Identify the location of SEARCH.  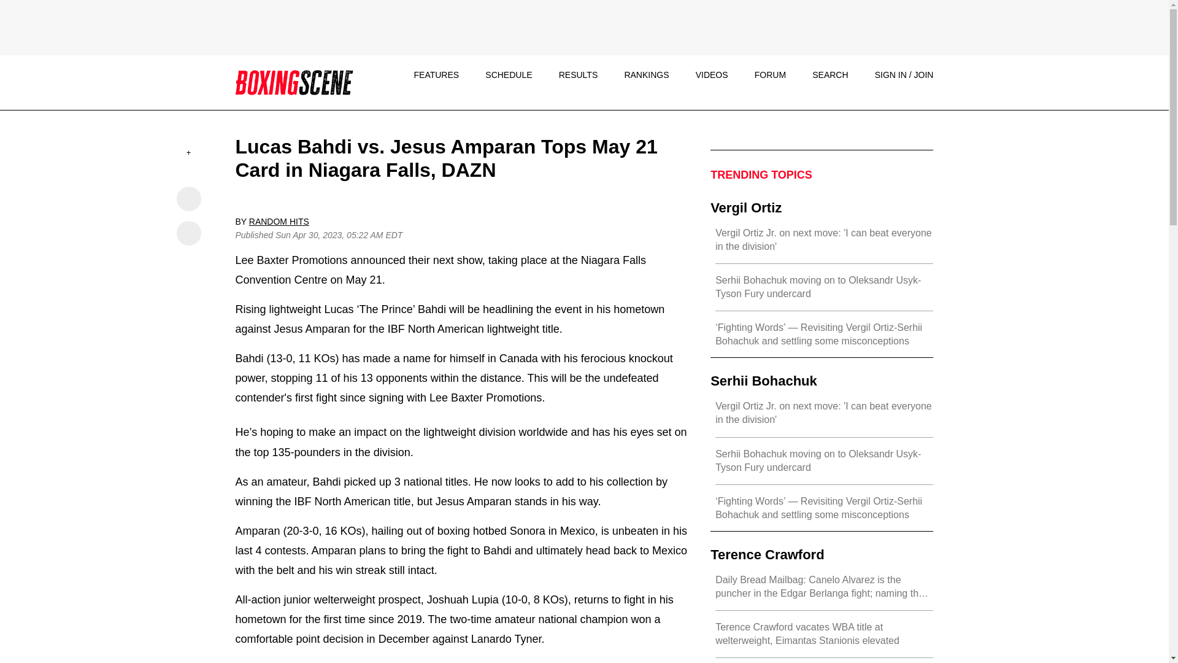
(830, 75).